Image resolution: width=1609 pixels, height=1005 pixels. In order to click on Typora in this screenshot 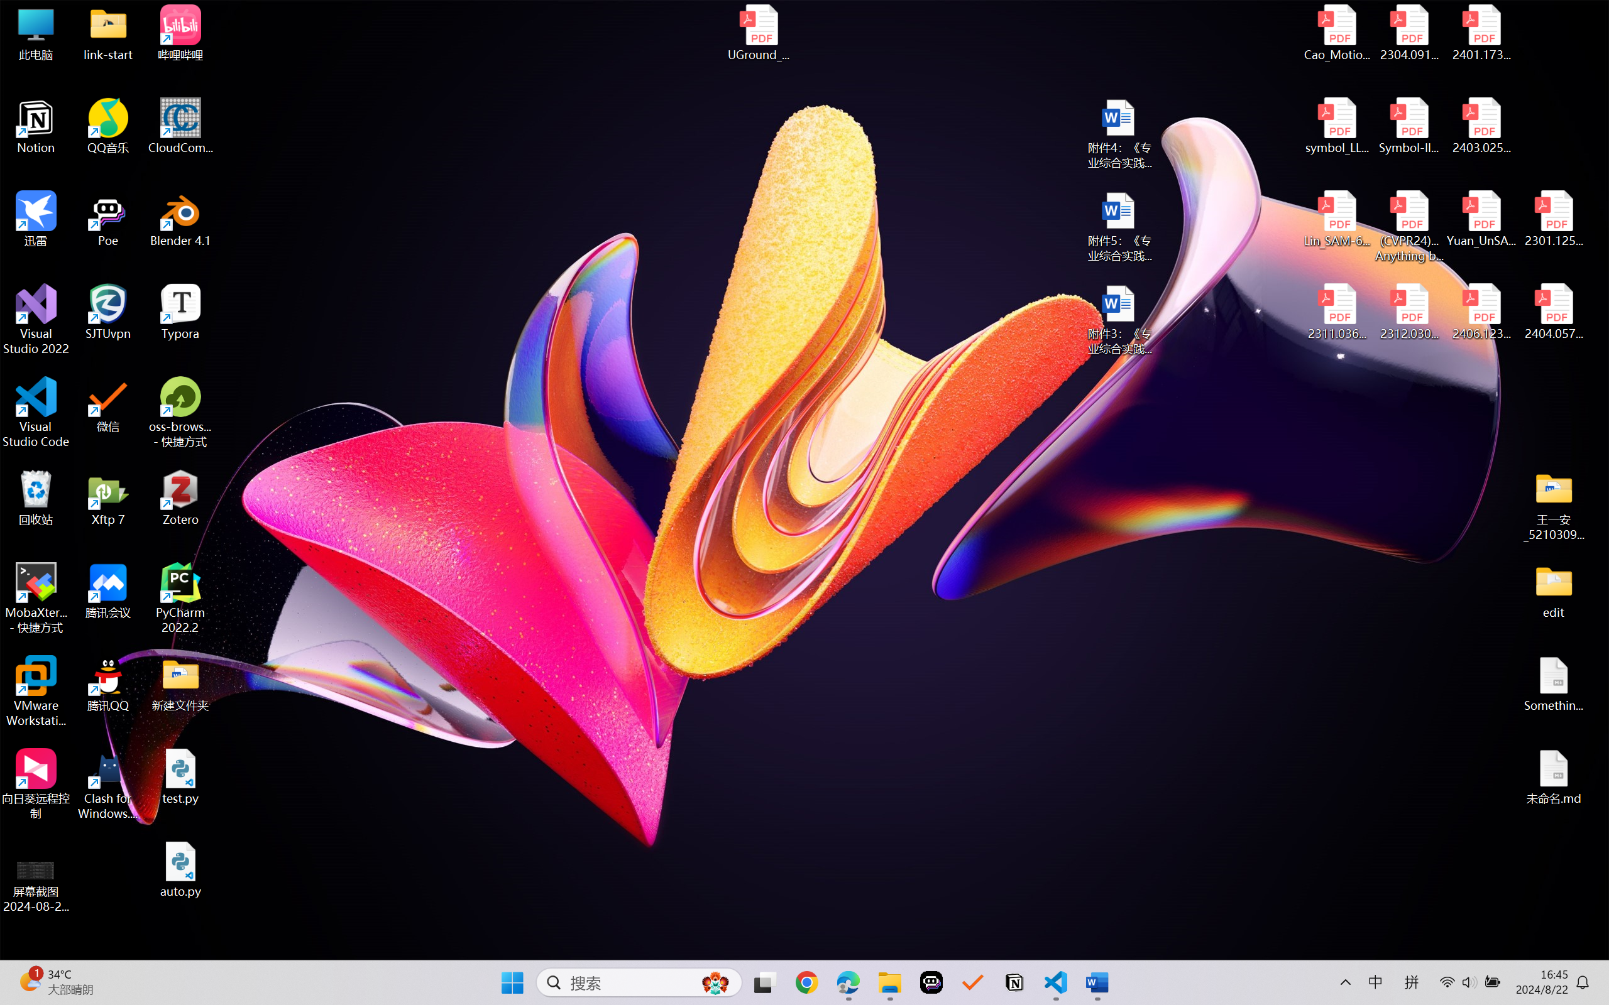, I will do `click(181, 312)`.